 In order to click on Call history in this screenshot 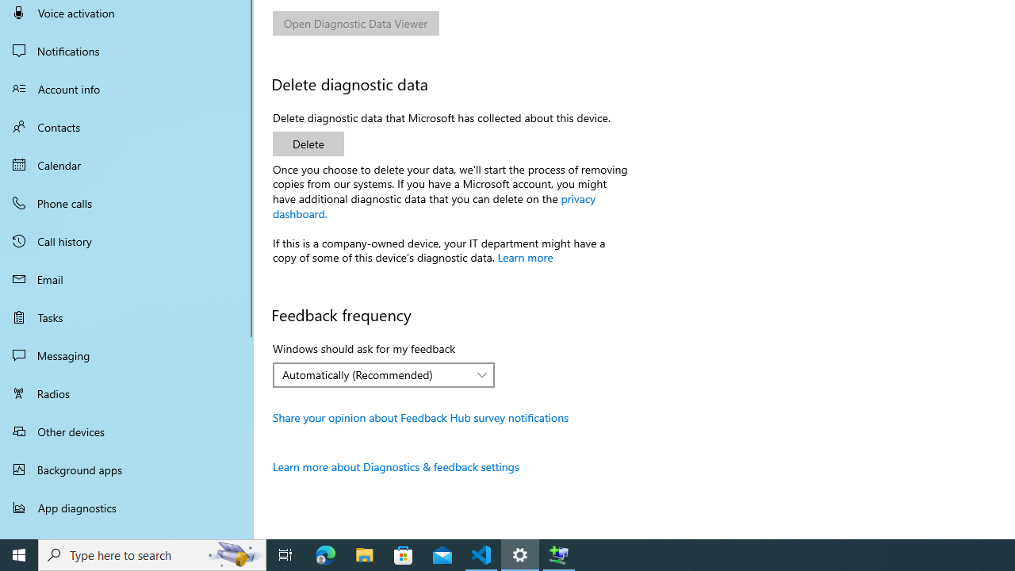, I will do `click(127, 241)`.